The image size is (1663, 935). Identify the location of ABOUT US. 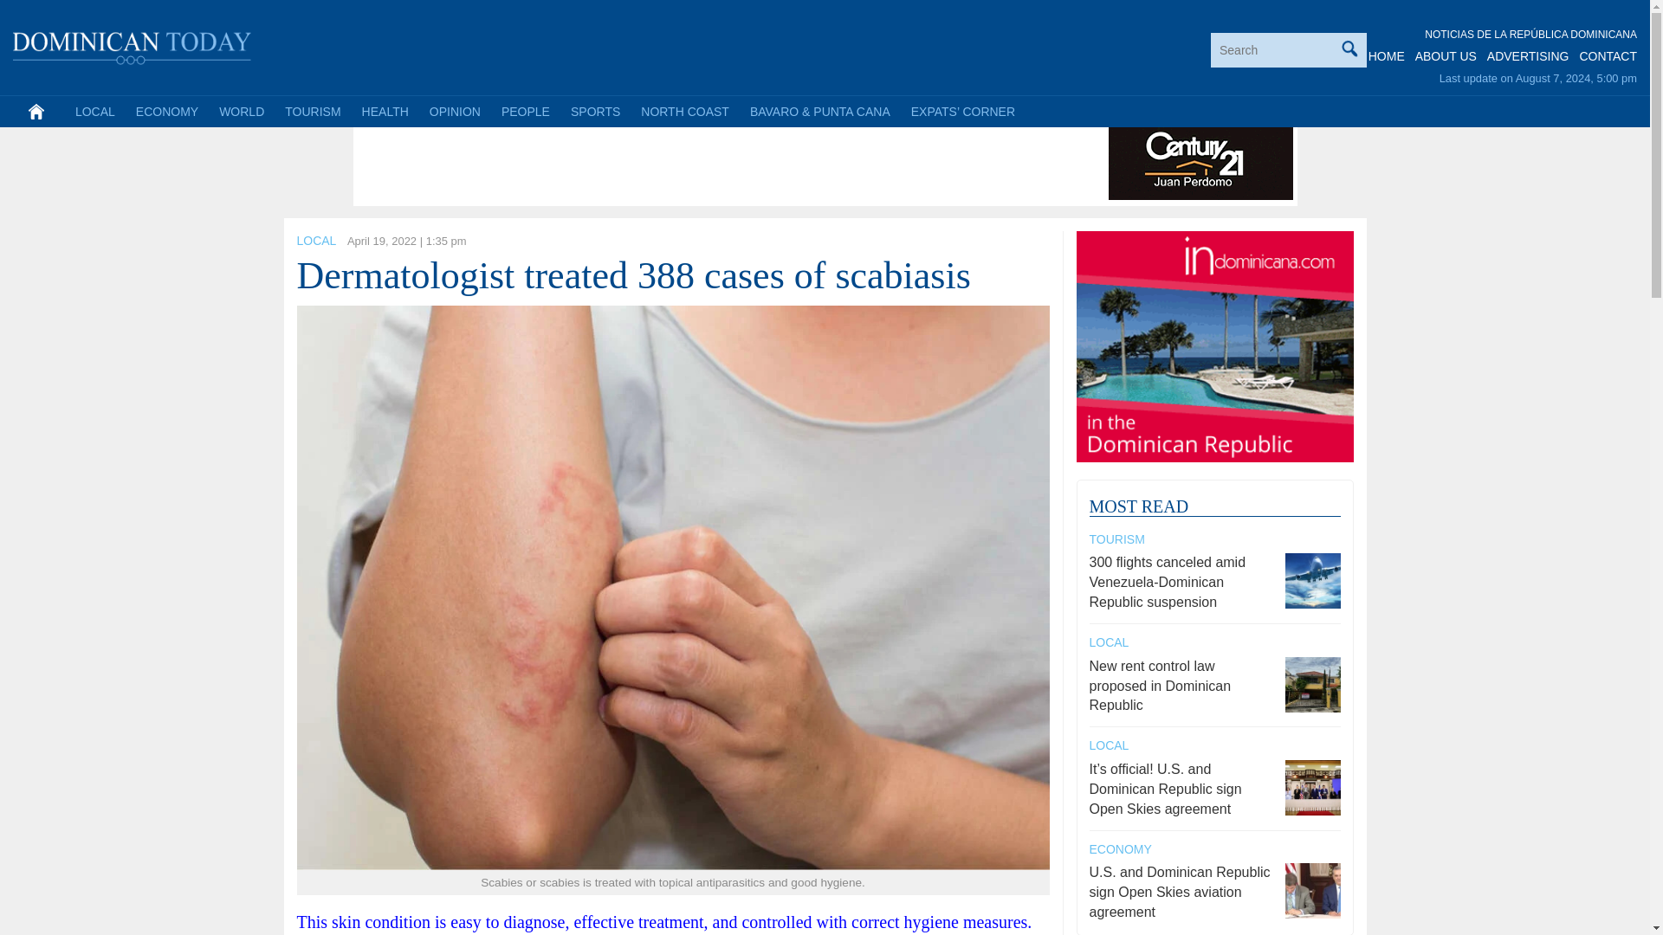
(1445, 56).